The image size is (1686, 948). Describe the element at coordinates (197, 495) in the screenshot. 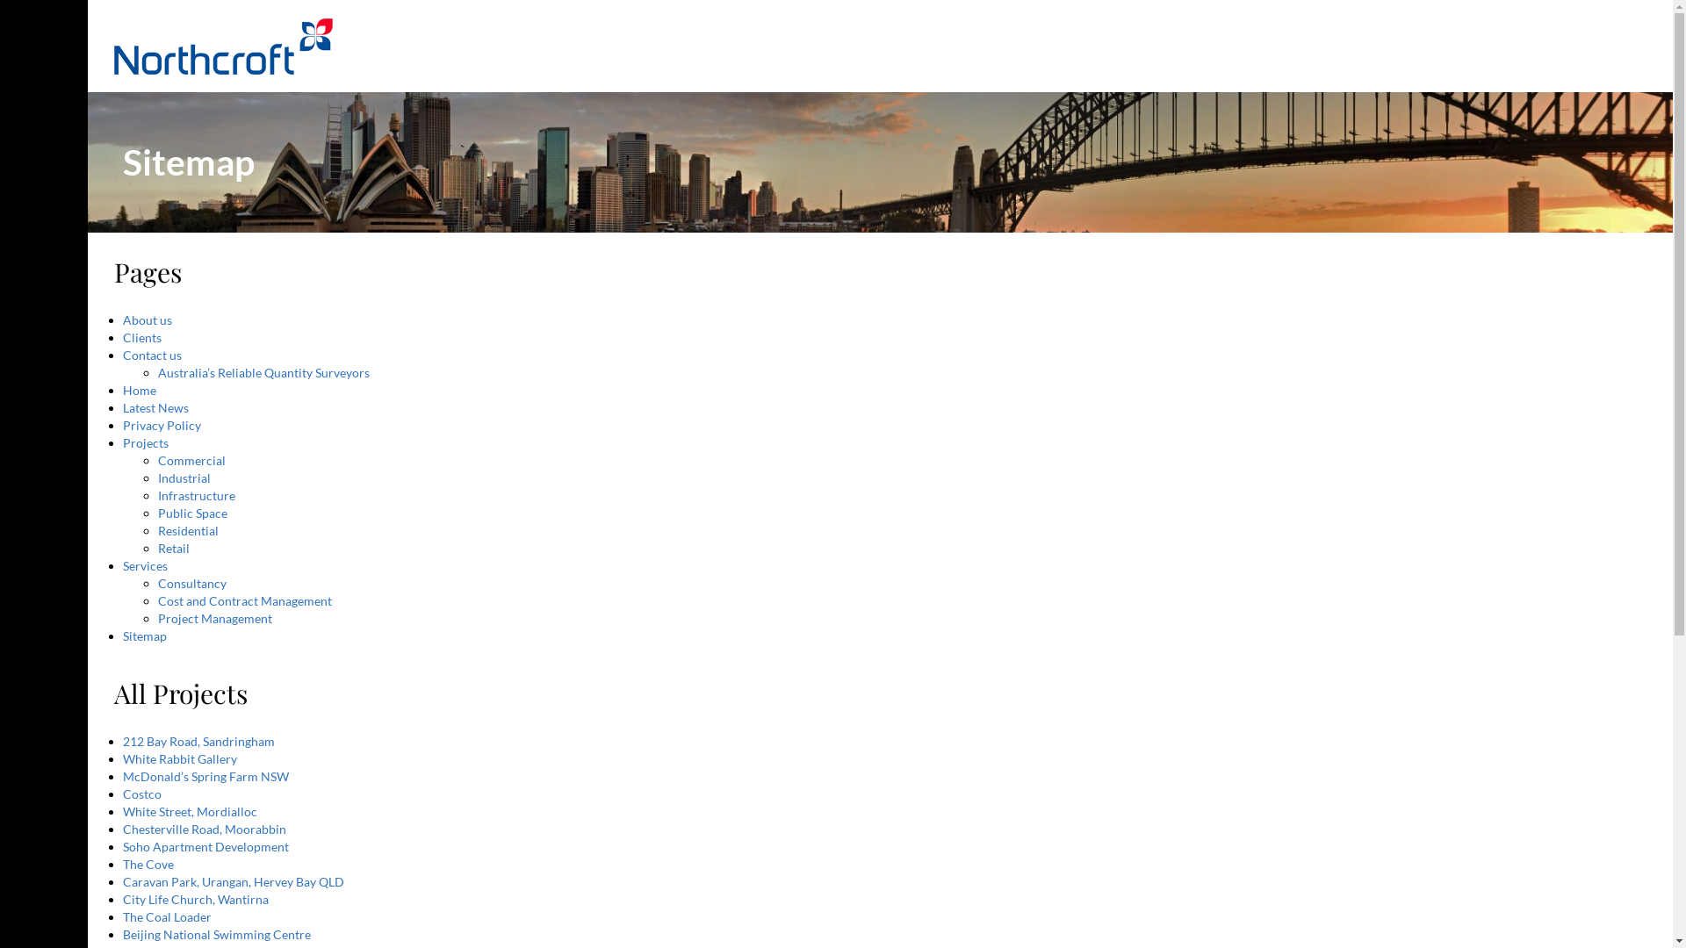

I see `Infrastructure` at that location.